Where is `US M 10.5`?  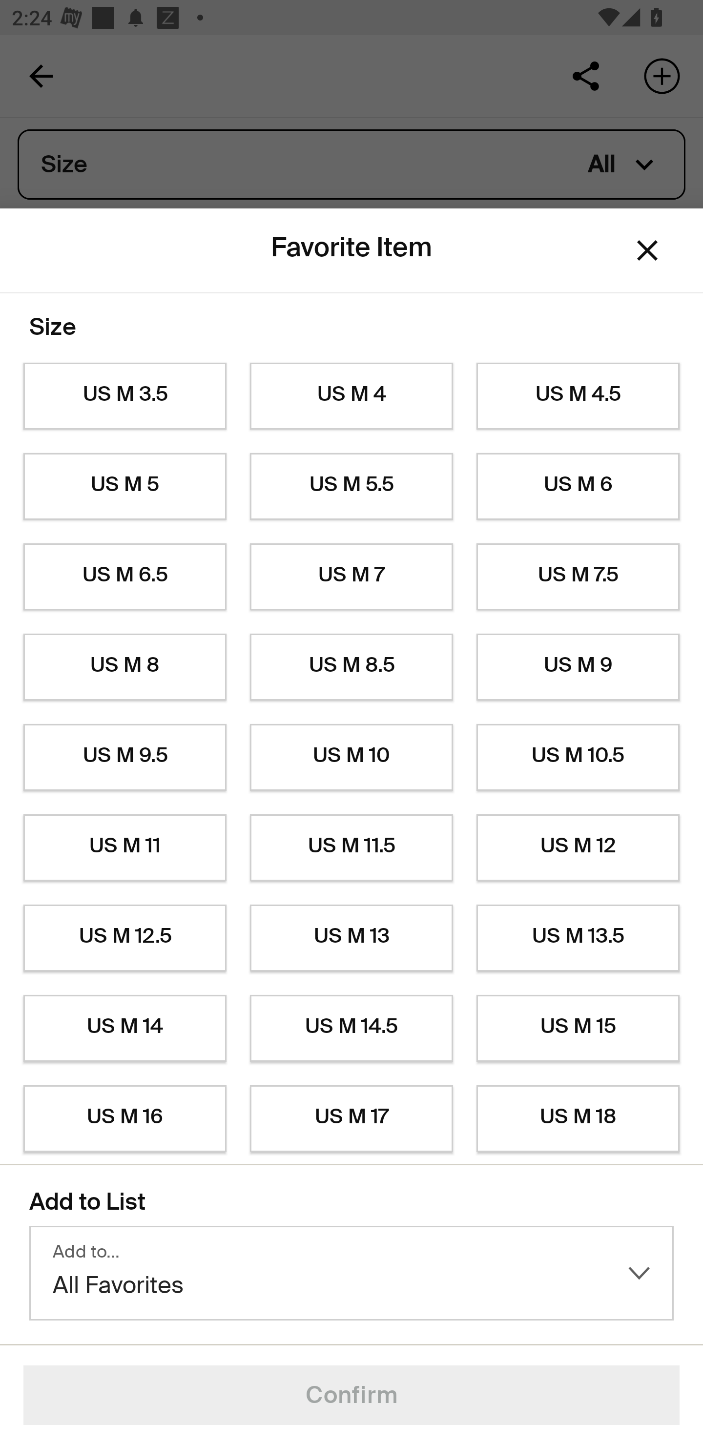 US M 10.5 is located at coordinates (578, 758).